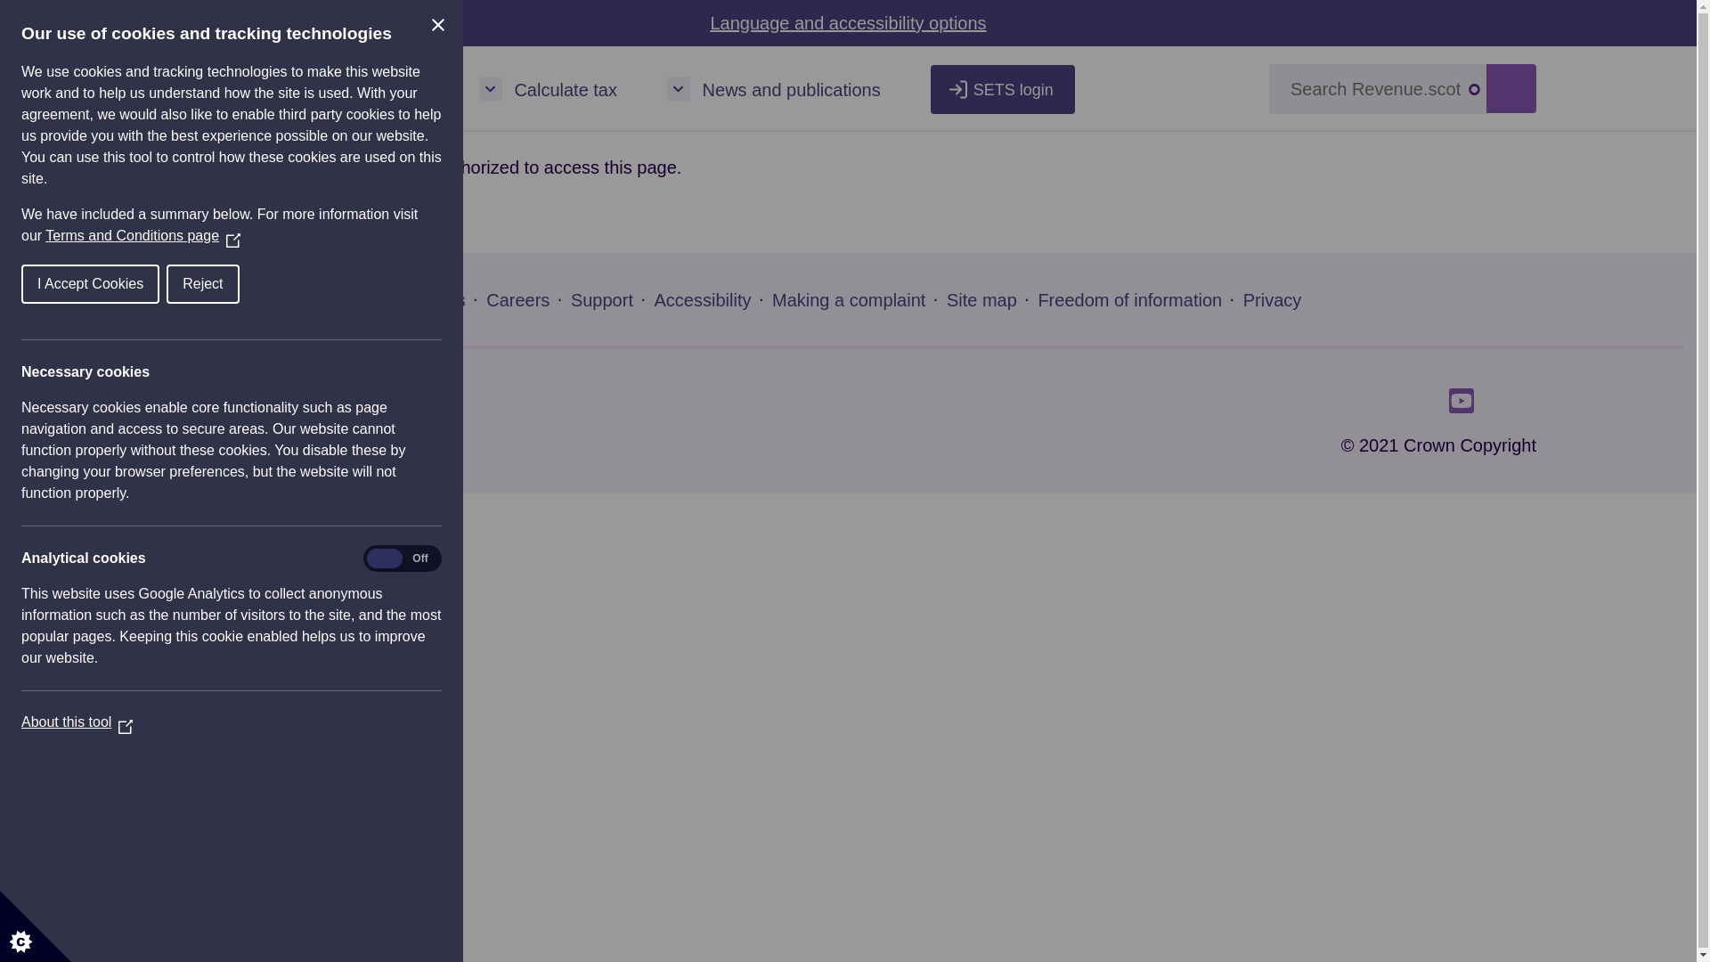 This screenshot has width=1710, height=962. What do you see at coordinates (406, 89) in the screenshot?
I see `Taxes` at bounding box center [406, 89].